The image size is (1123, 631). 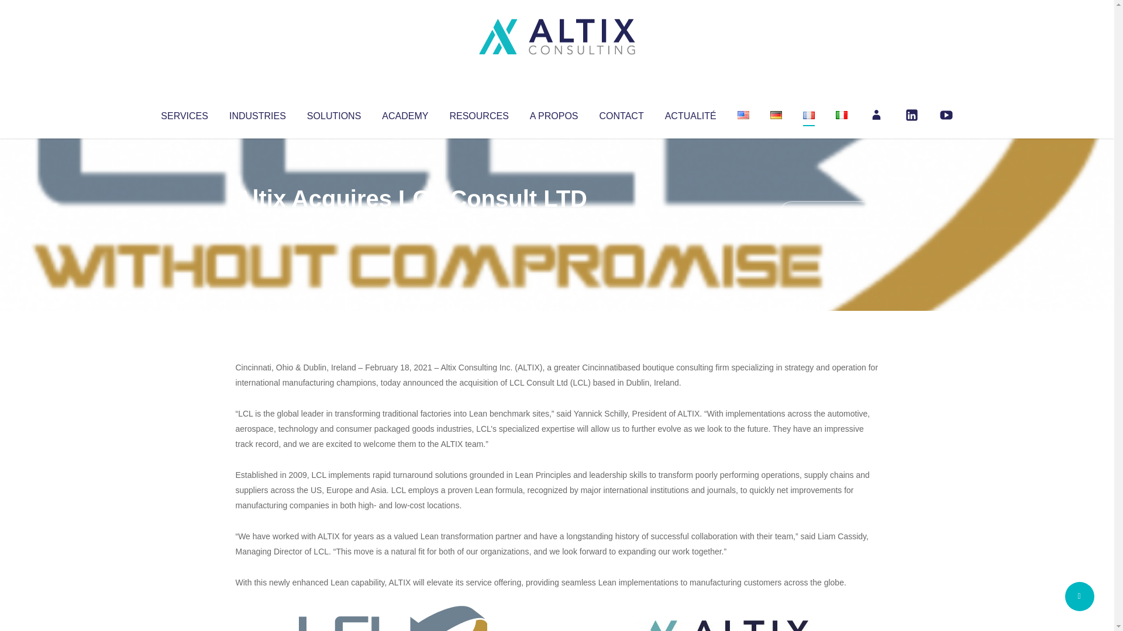 What do you see at coordinates (554, 113) in the screenshot?
I see `A PROPOS` at bounding box center [554, 113].